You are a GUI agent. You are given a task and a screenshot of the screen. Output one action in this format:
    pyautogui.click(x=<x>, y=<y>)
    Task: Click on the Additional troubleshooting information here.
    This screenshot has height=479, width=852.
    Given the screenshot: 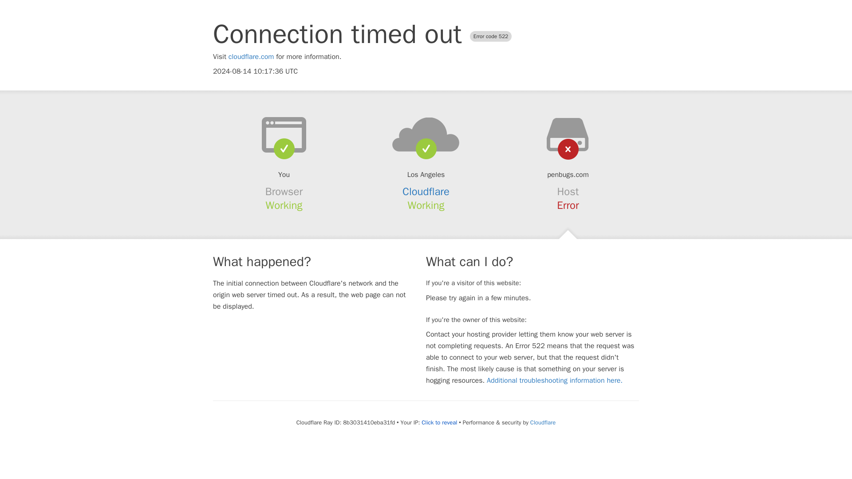 What is the action you would take?
    pyautogui.click(x=555, y=381)
    